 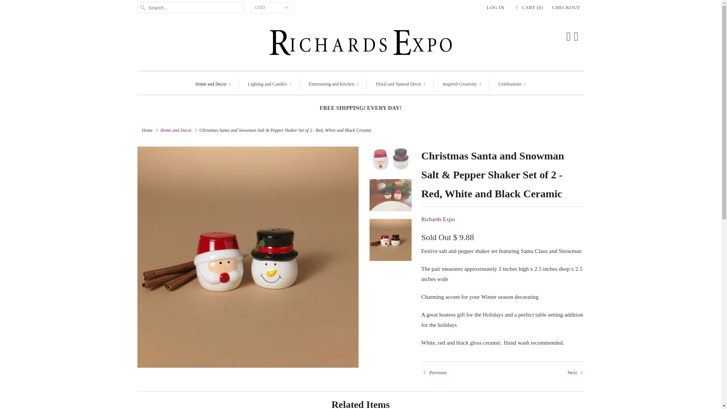 What do you see at coordinates (496, 8) in the screenshot?
I see `LOG IN` at bounding box center [496, 8].